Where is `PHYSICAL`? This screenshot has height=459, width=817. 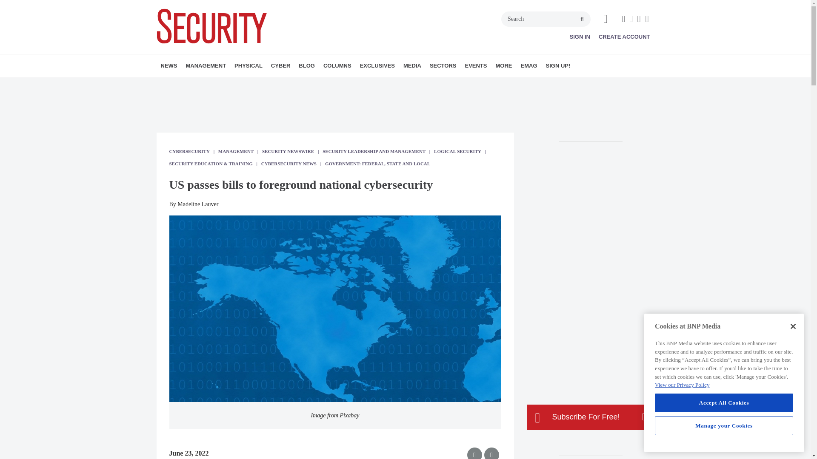 PHYSICAL is located at coordinates (249, 66).